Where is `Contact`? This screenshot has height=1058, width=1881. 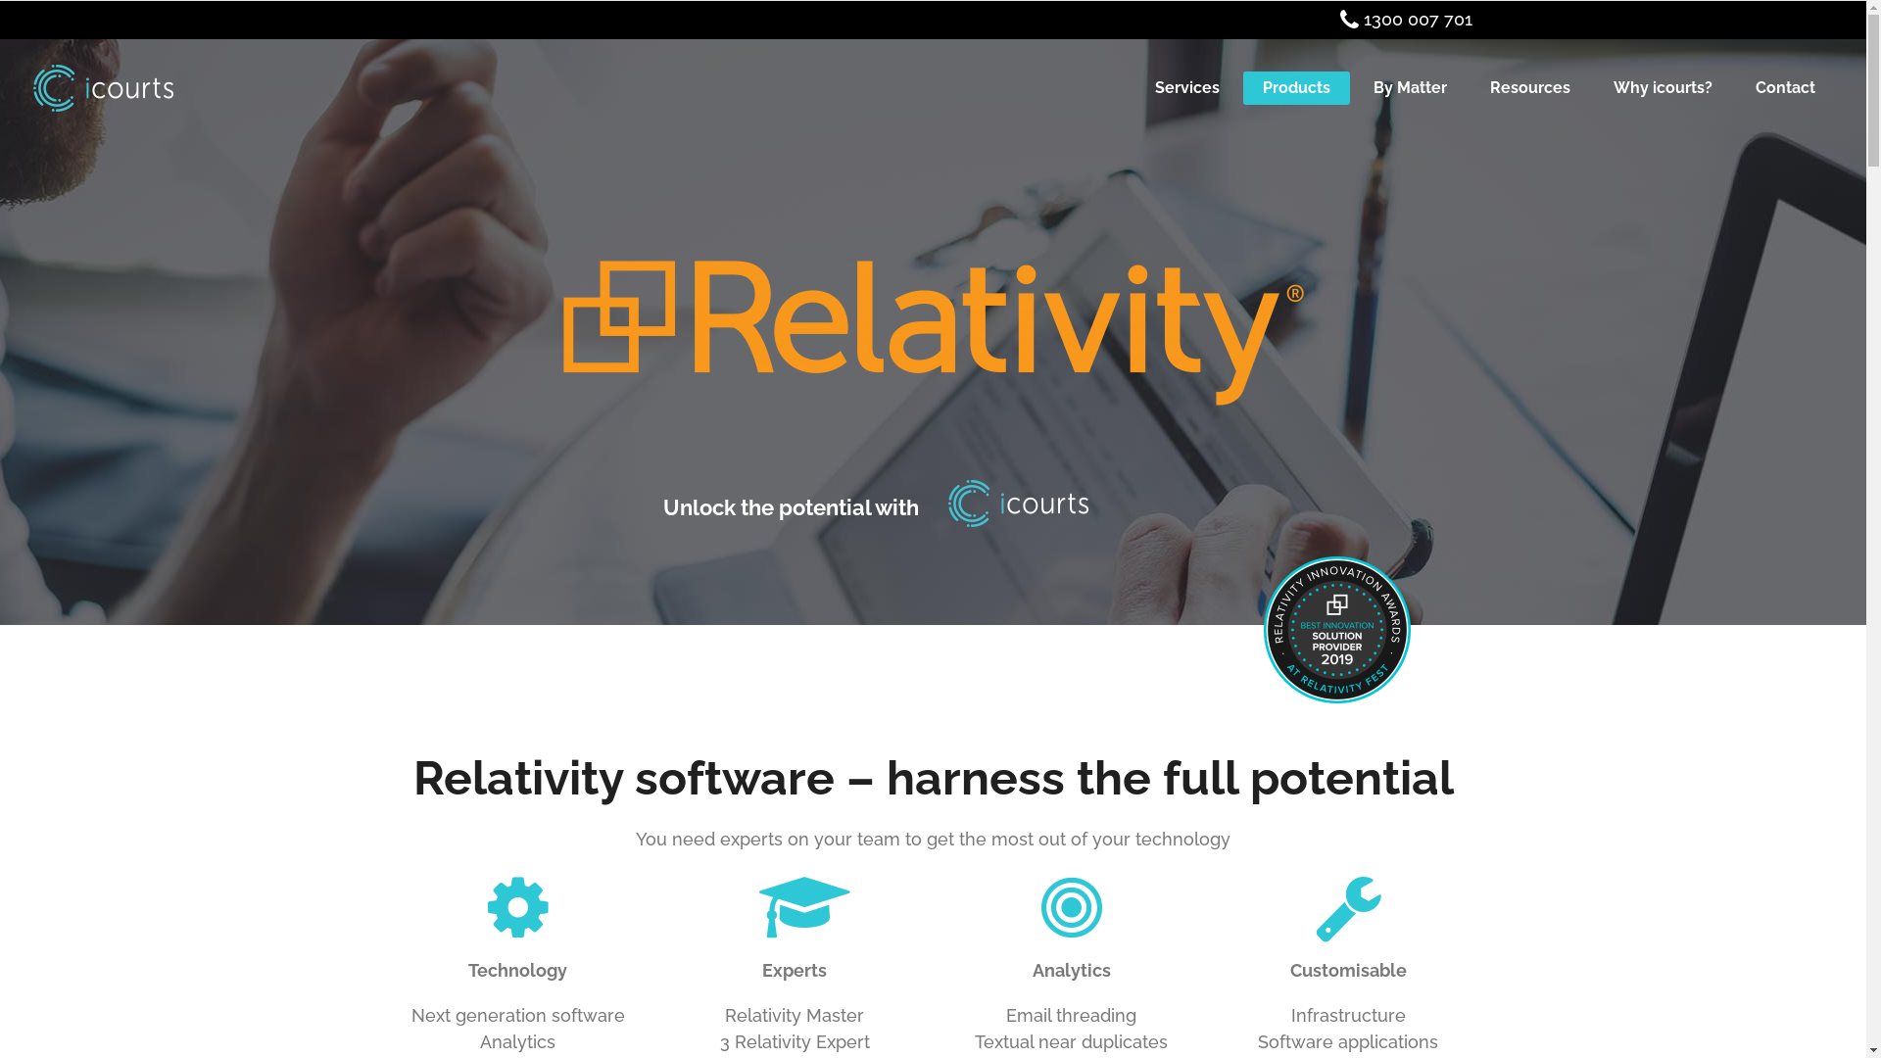 Contact is located at coordinates (1785, 88).